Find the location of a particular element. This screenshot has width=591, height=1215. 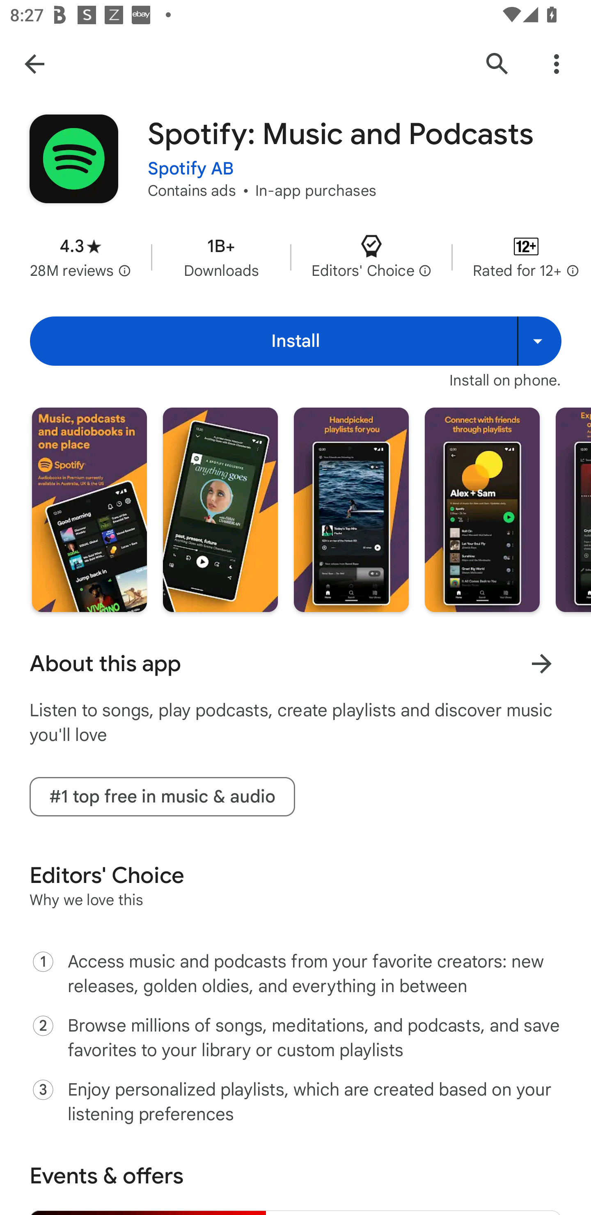

Content rating Rated for 12+ is located at coordinates (526, 257).